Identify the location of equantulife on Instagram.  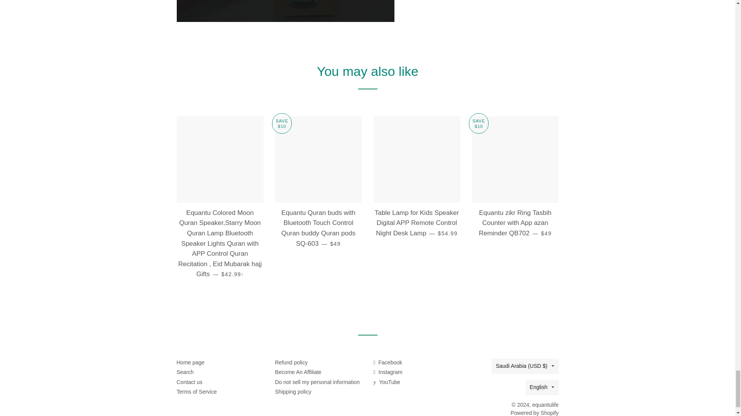
(387, 372).